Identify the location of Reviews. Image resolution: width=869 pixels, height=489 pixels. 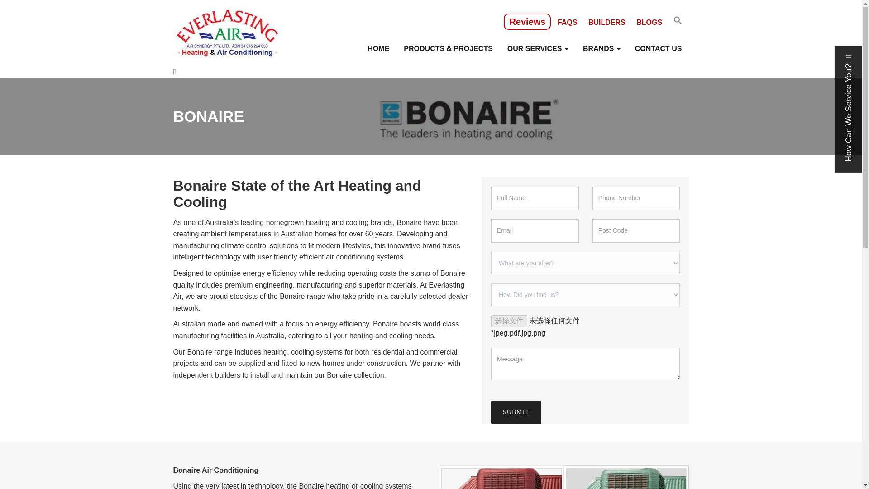
(527, 22).